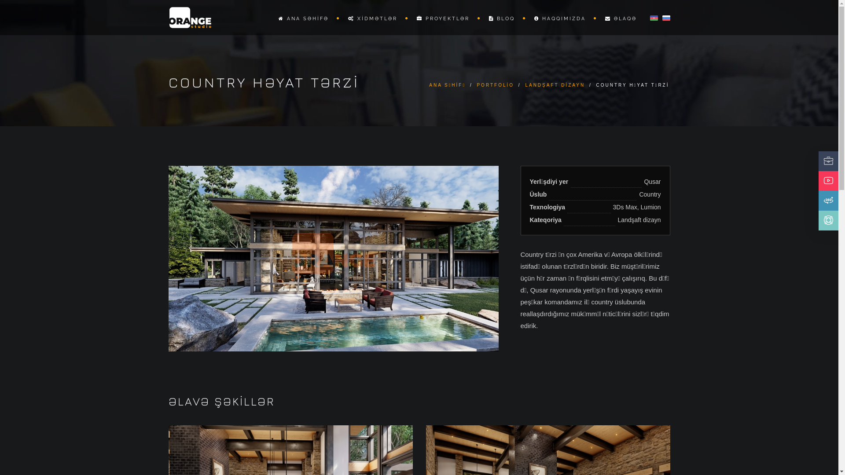 This screenshot has height=475, width=845. I want to click on az, so click(654, 18).